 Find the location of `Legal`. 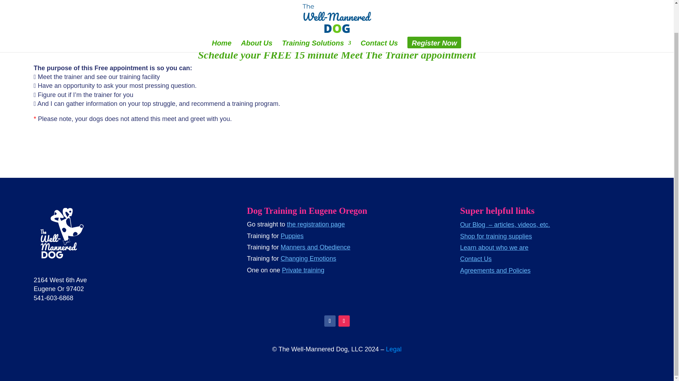

Legal is located at coordinates (393, 349).